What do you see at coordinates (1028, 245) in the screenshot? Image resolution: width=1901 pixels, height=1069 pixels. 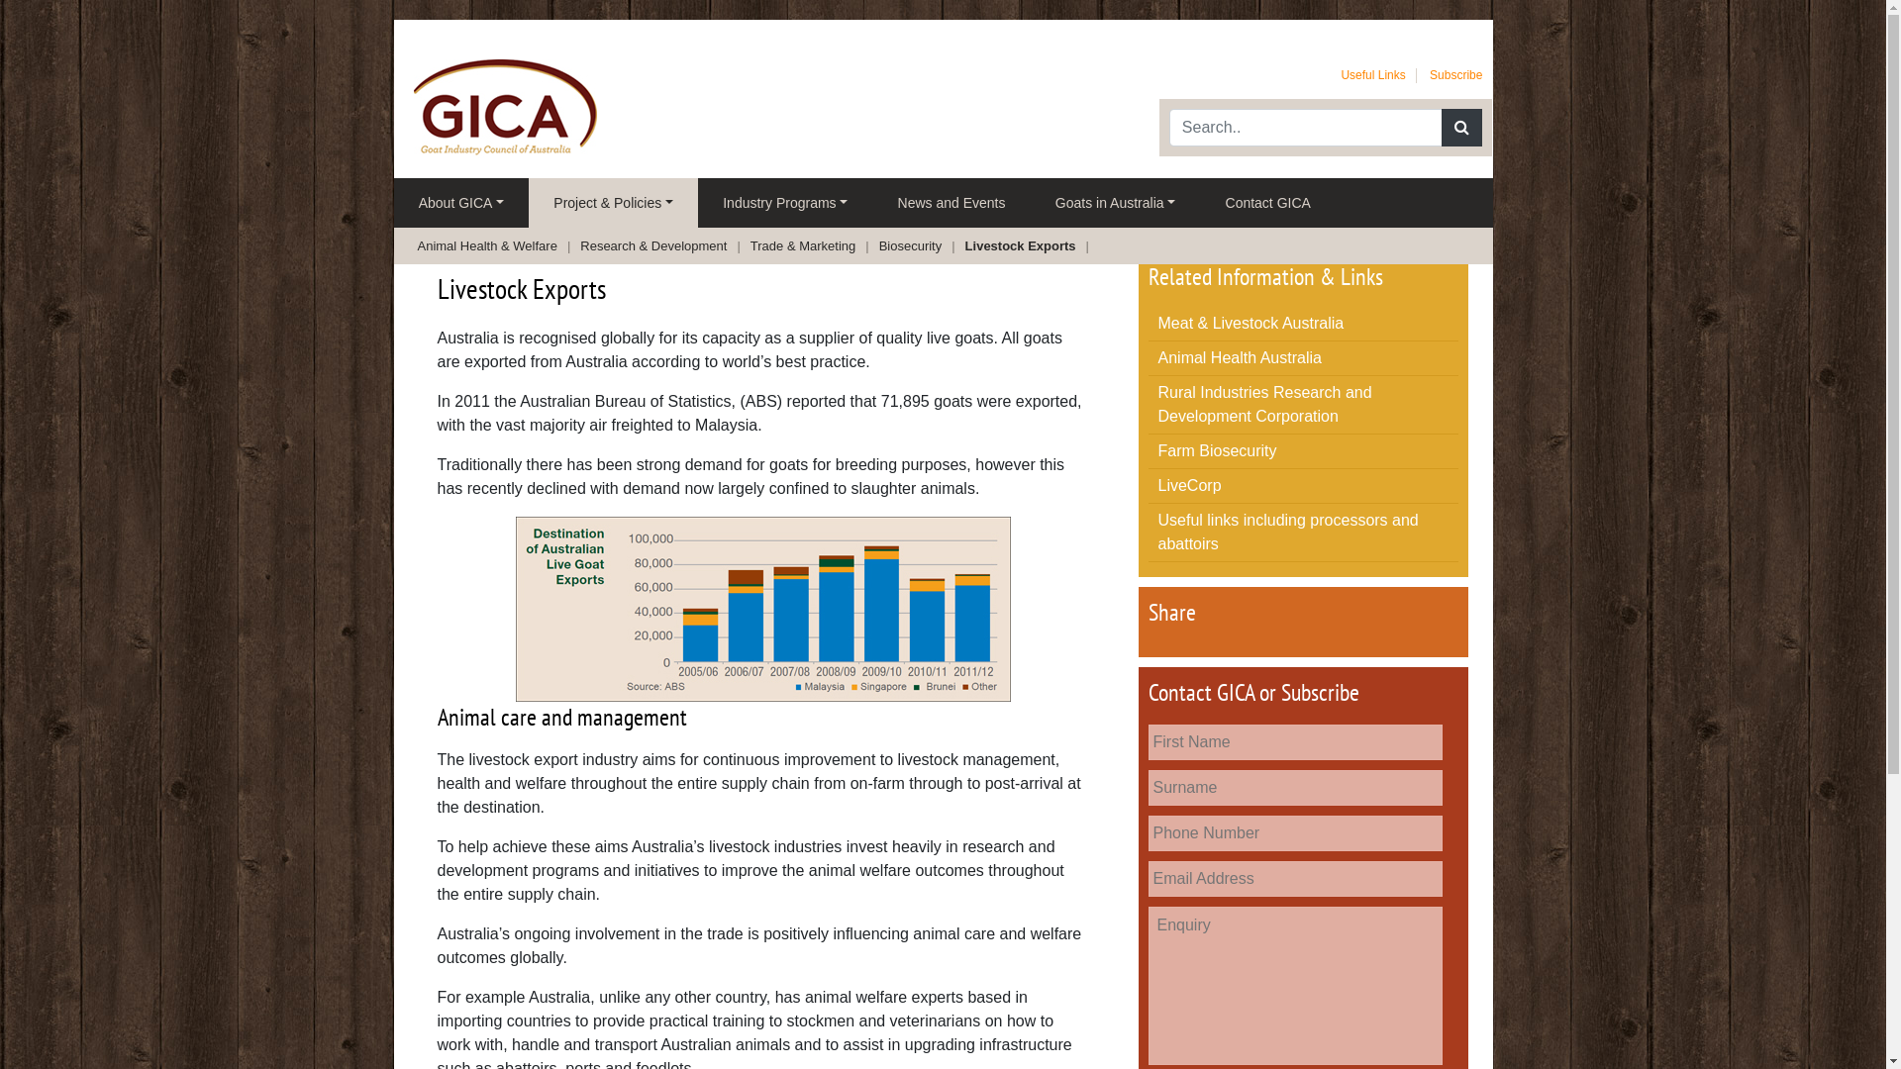 I see `Livestock Exports` at bounding box center [1028, 245].